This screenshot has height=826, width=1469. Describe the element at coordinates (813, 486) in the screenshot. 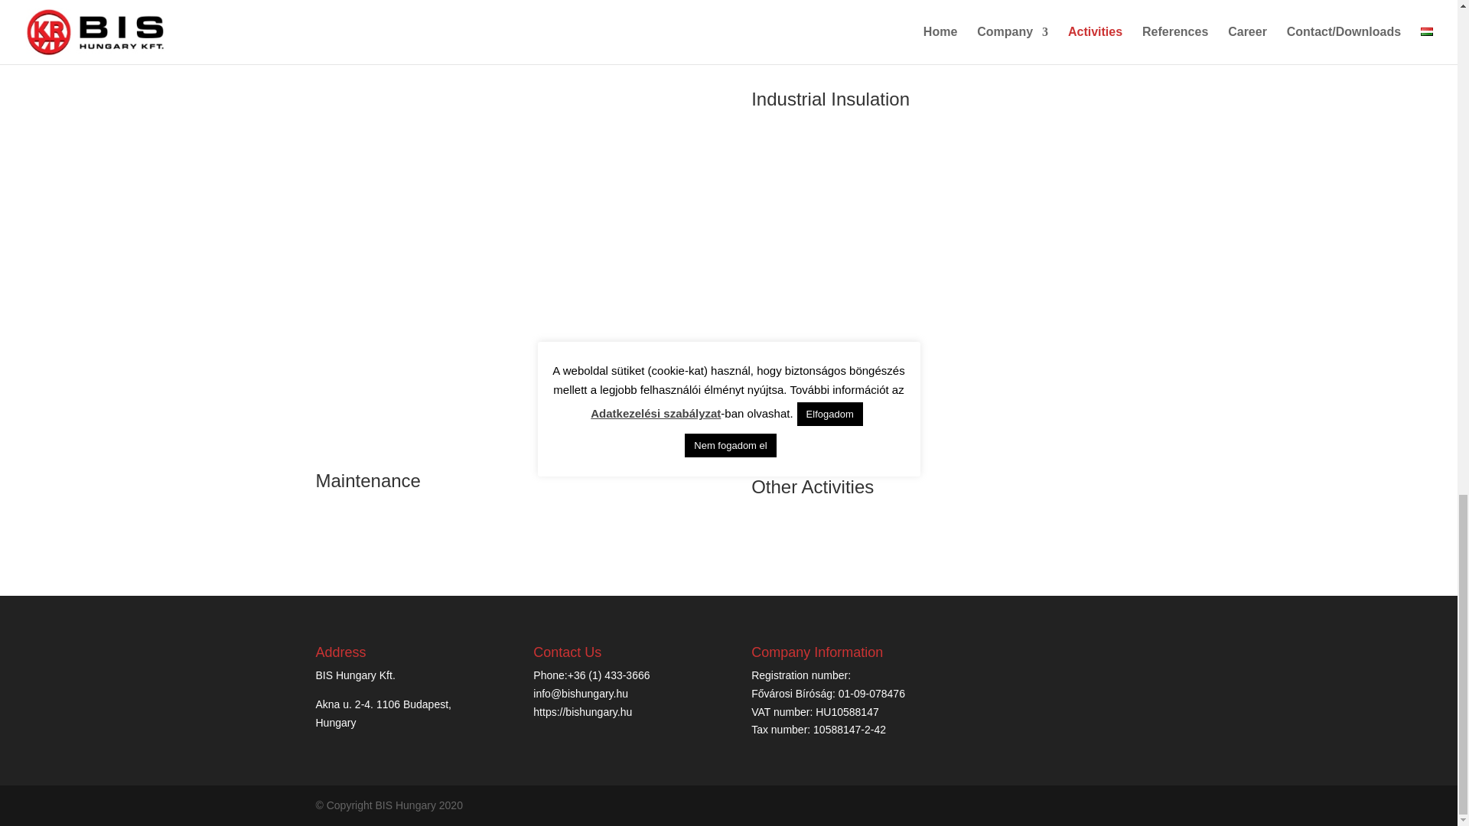

I see `Other Activities` at that location.